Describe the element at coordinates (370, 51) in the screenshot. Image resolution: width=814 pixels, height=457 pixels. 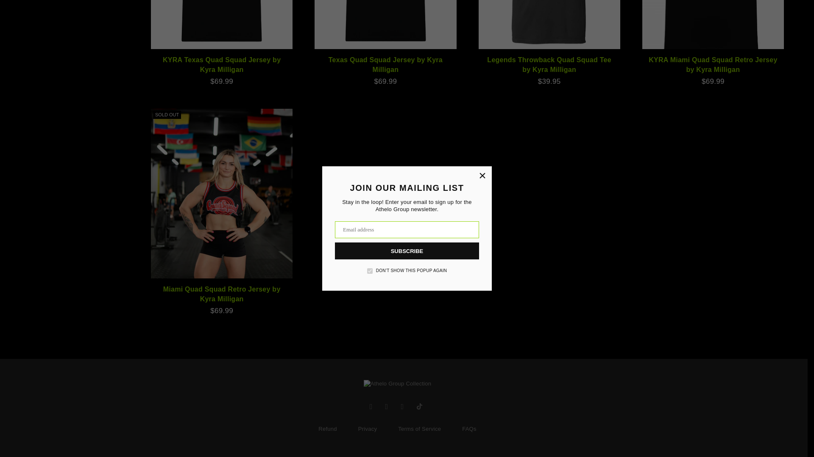
I see `on` at that location.